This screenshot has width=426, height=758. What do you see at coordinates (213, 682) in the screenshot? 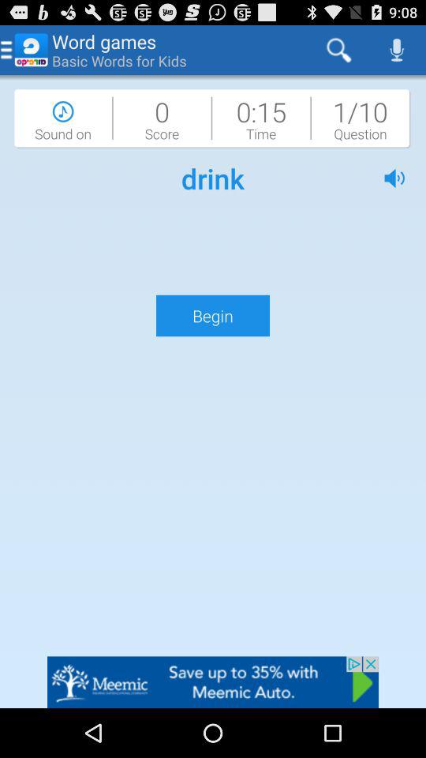
I see `advertisement` at bounding box center [213, 682].